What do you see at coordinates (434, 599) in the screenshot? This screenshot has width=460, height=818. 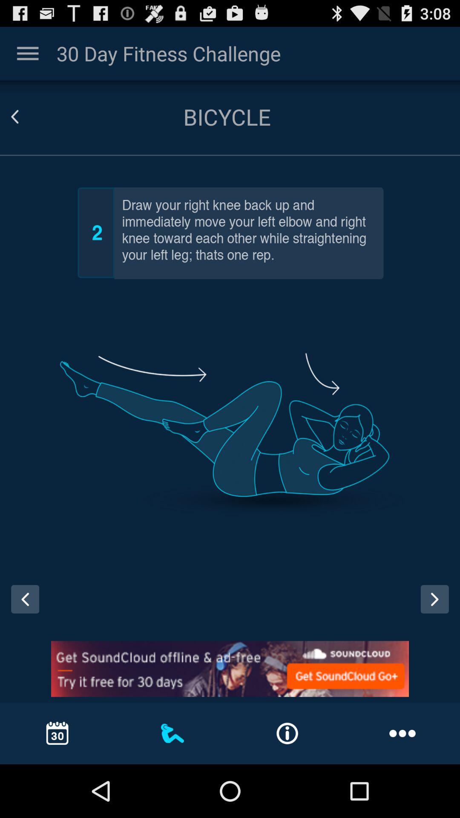 I see `next page` at bounding box center [434, 599].